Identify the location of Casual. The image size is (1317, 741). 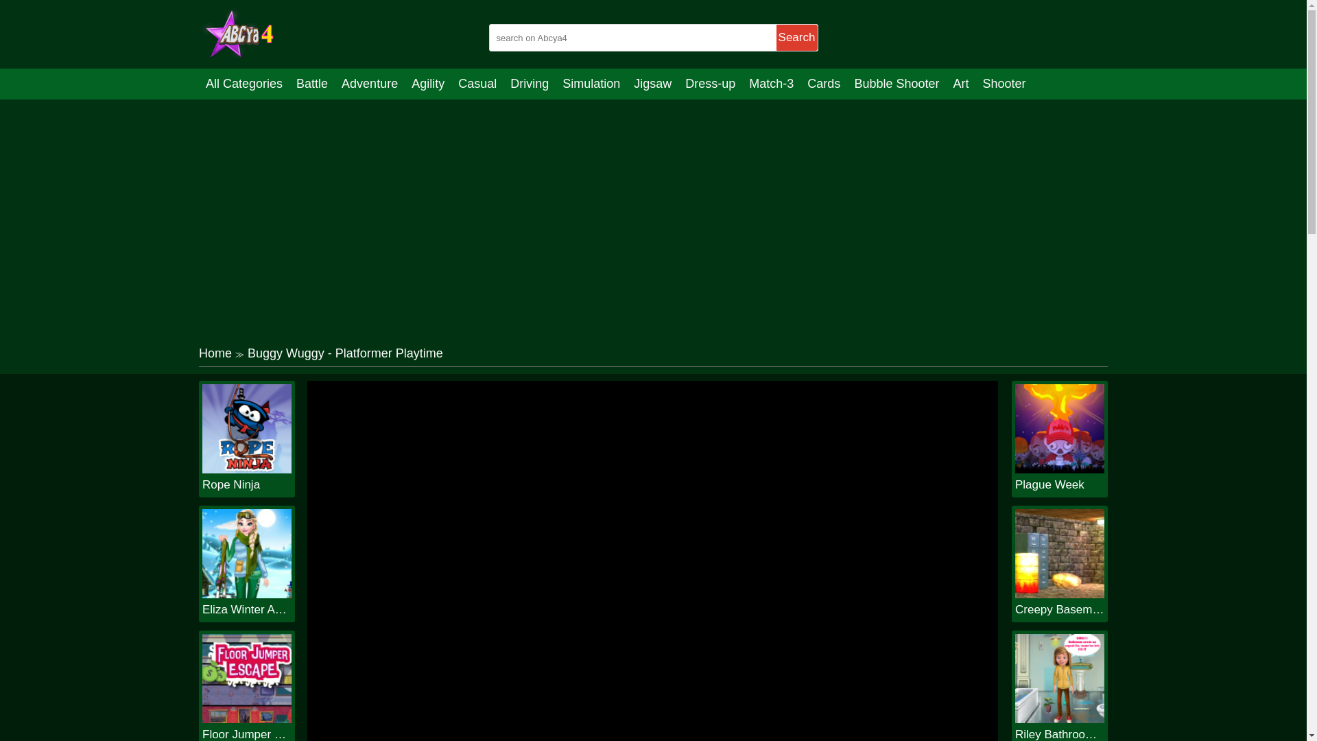
(477, 84).